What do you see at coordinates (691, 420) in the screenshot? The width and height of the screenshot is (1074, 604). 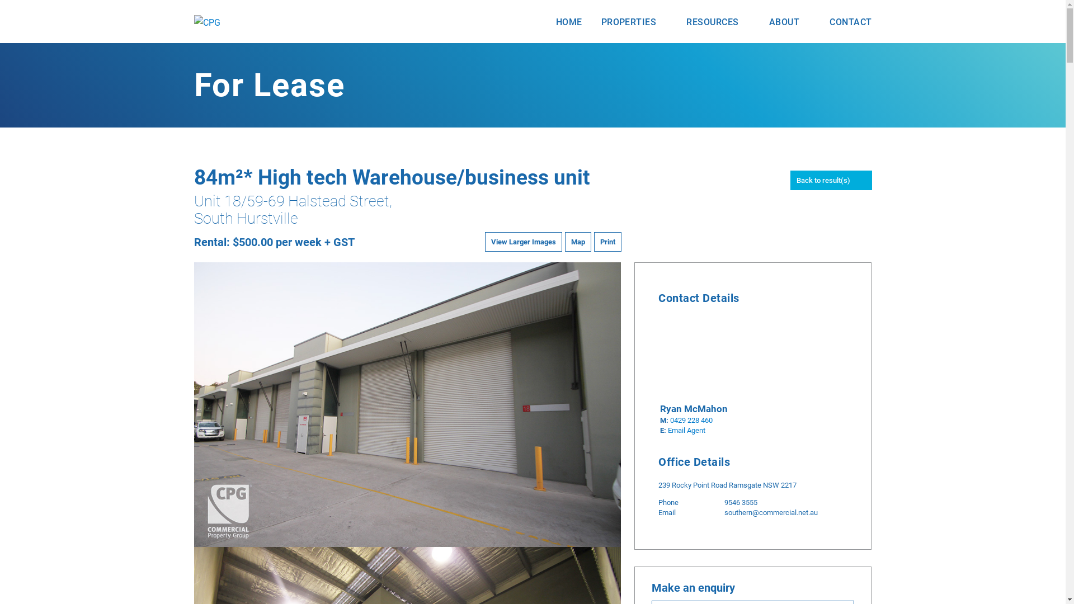 I see `0429 228 460` at bounding box center [691, 420].